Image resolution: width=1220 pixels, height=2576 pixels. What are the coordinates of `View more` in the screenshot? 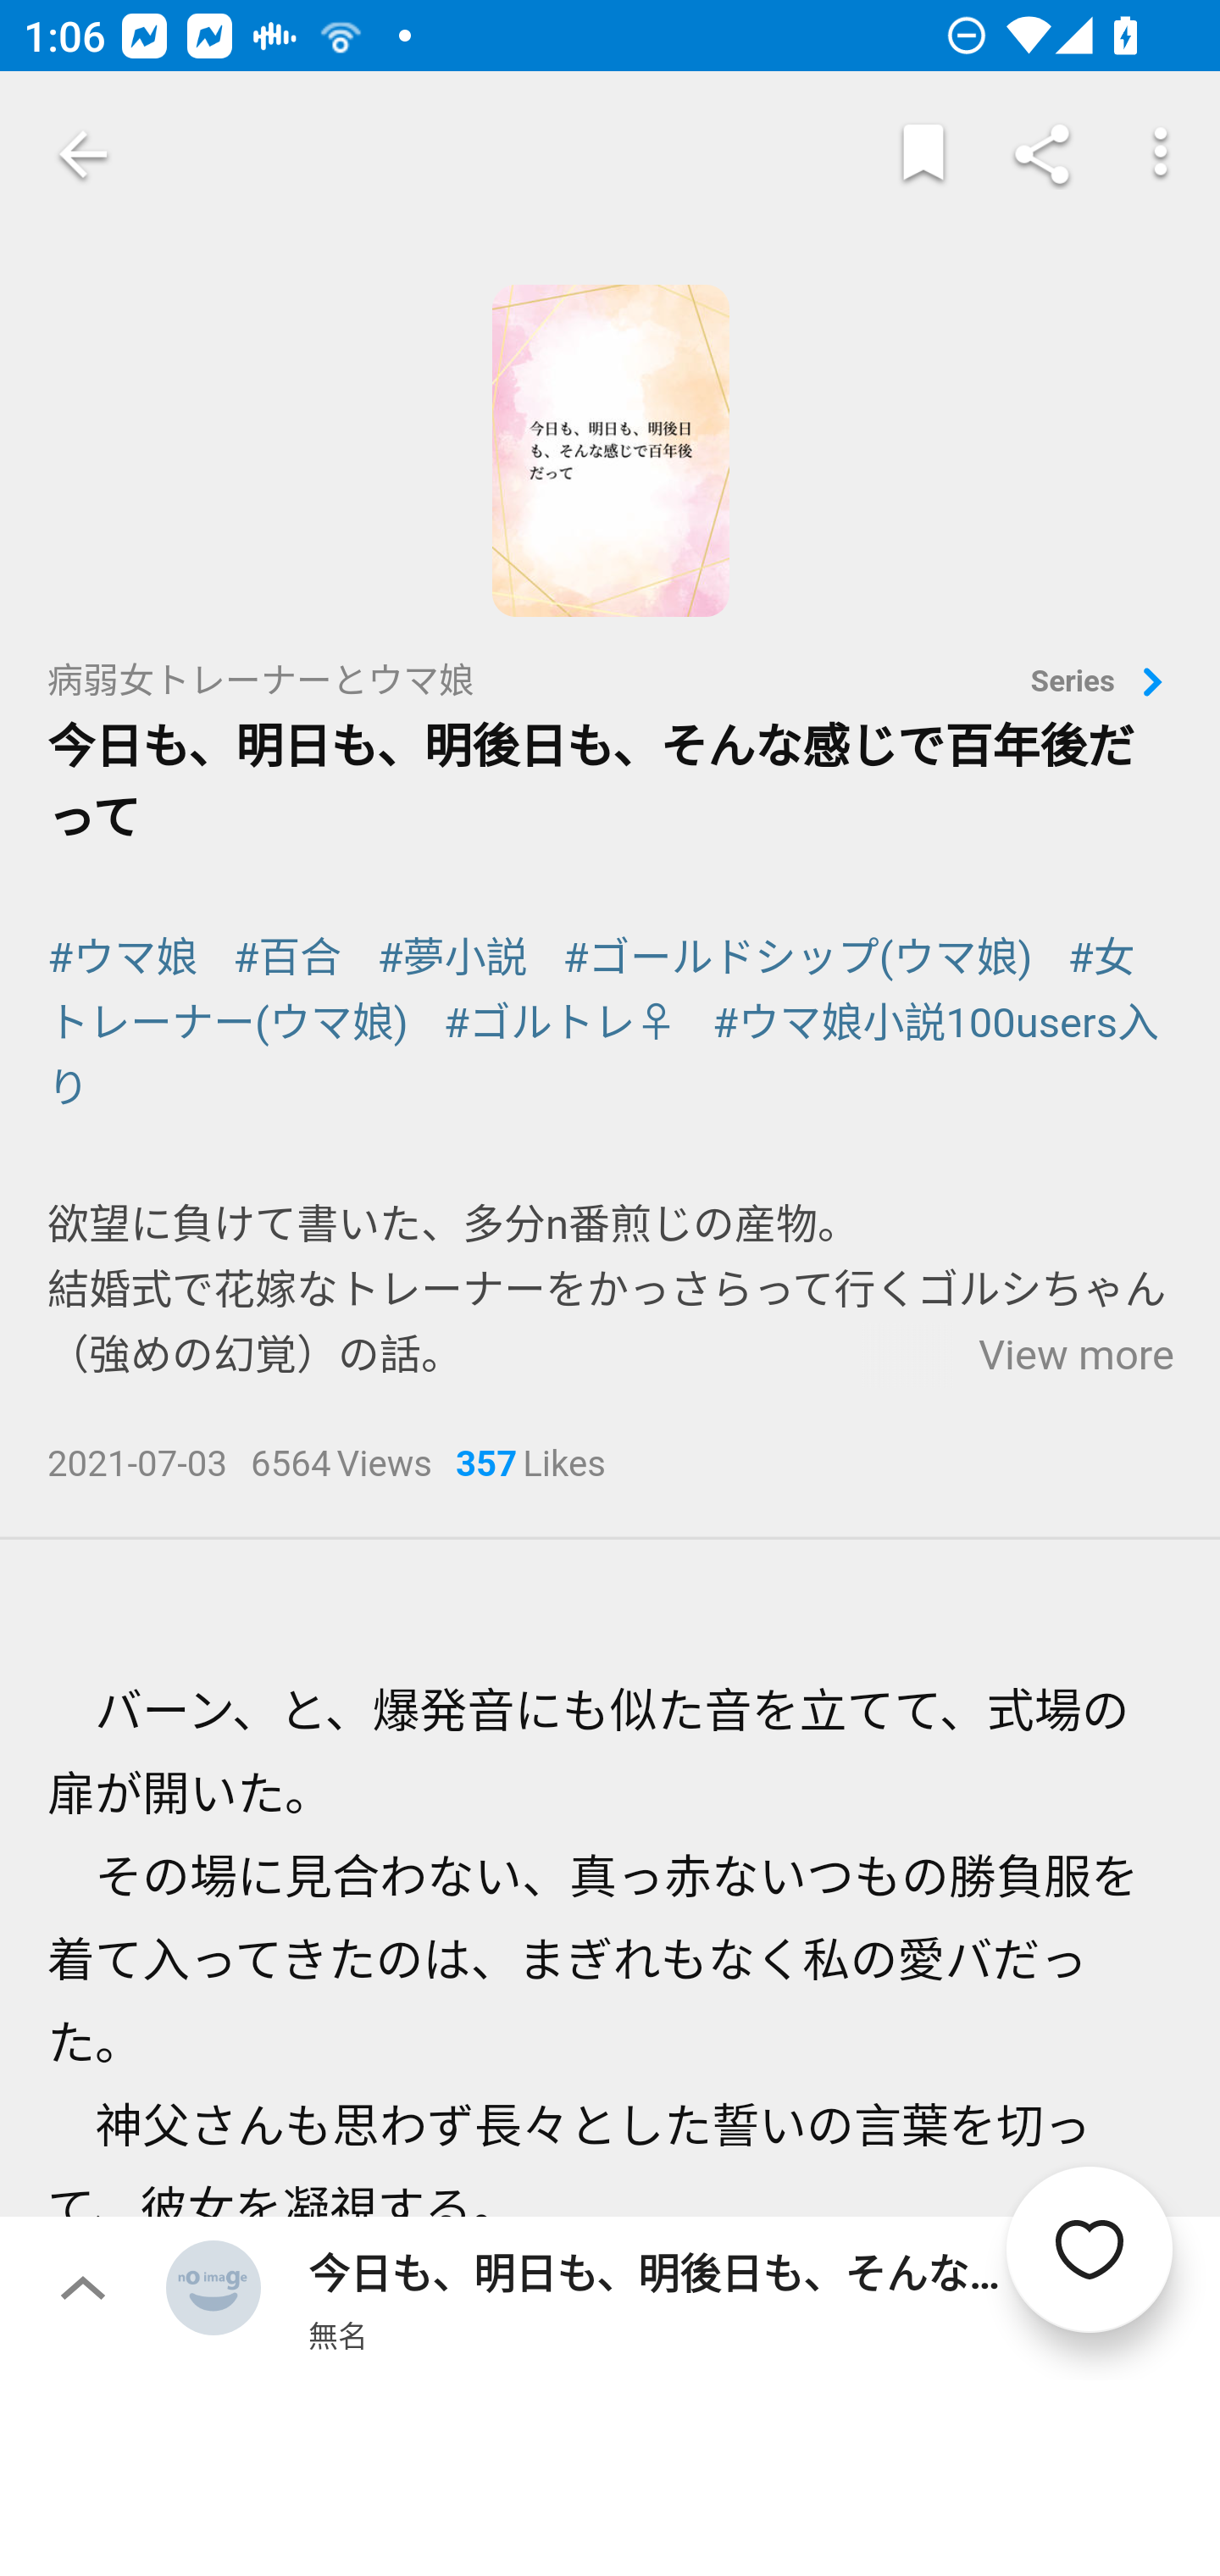 It's located at (1076, 1356).